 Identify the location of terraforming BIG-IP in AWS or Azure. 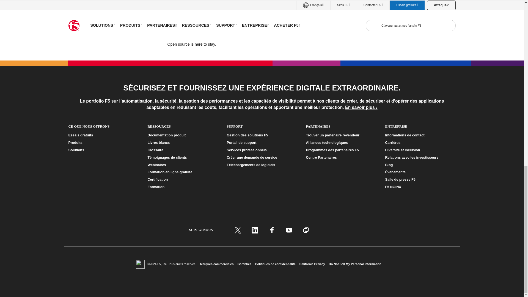
(310, 3).